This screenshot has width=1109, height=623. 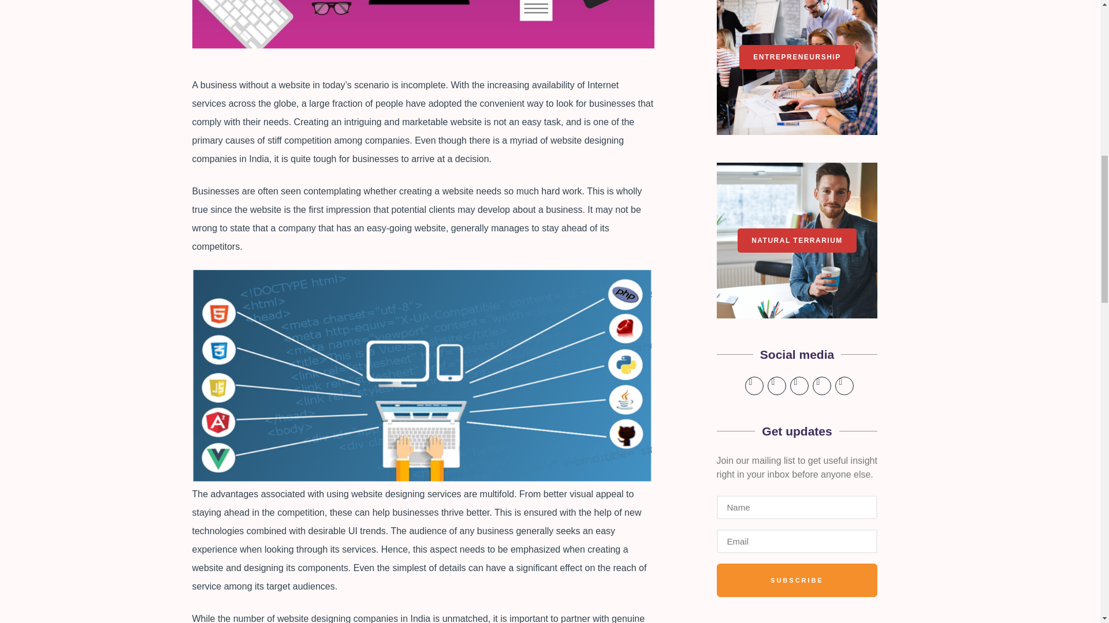 What do you see at coordinates (797, 546) in the screenshot?
I see `SUBSCRIBE` at bounding box center [797, 546].